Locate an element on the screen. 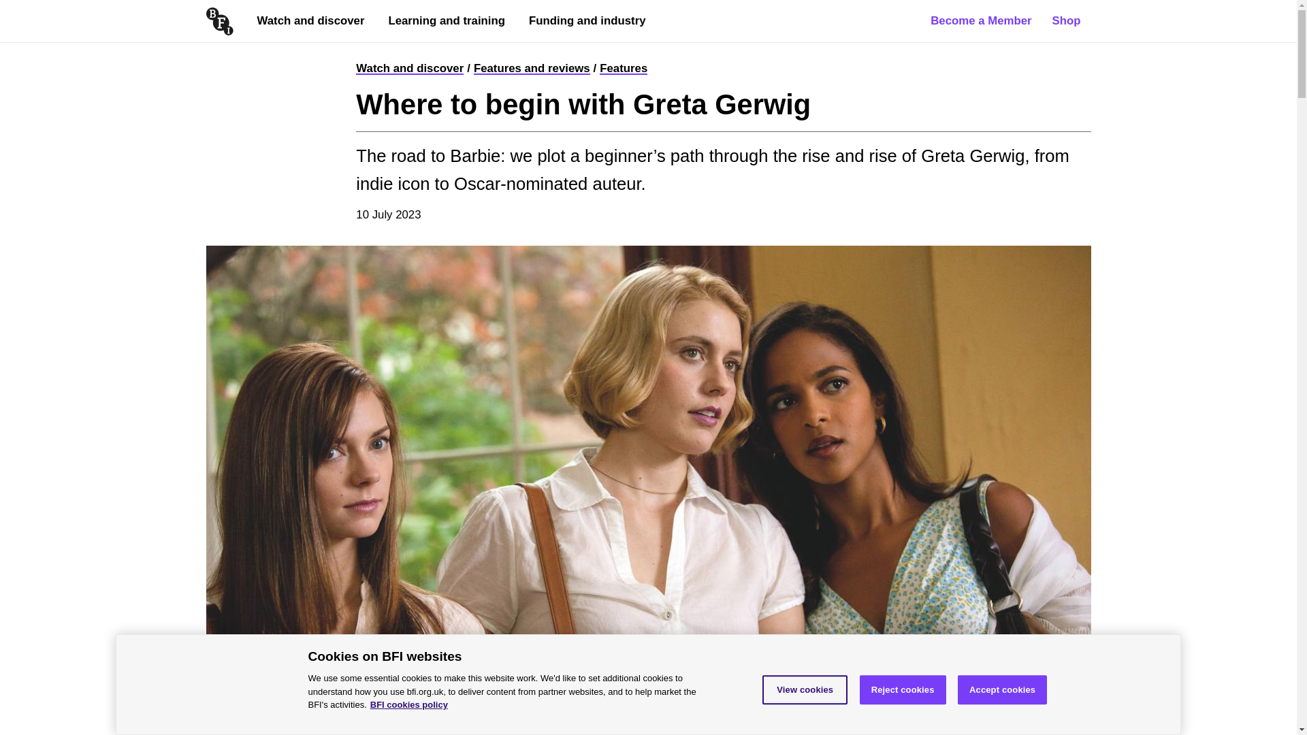 The height and width of the screenshot is (735, 1307). Watch and discover is located at coordinates (410, 68).